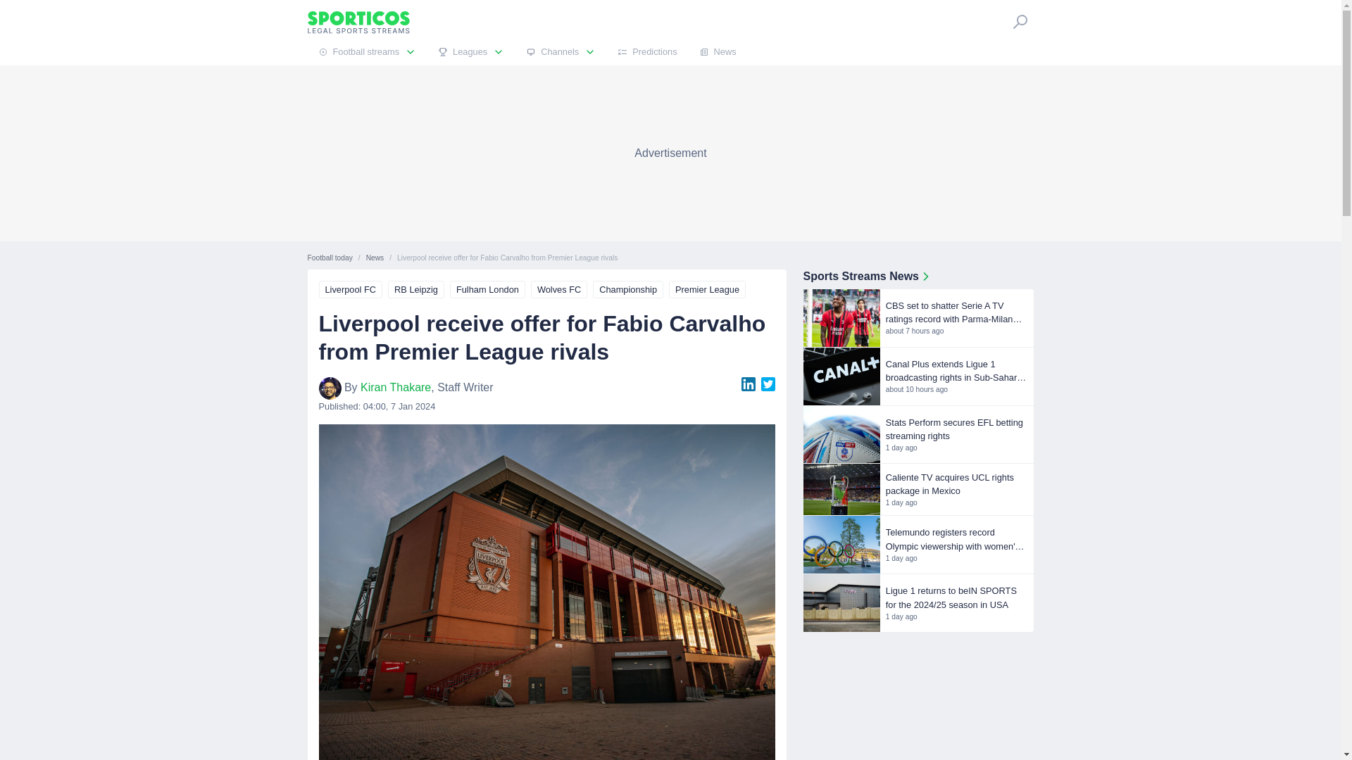 This screenshot has width=1352, height=760. Describe the element at coordinates (366, 52) in the screenshot. I see `Football streams` at that location.